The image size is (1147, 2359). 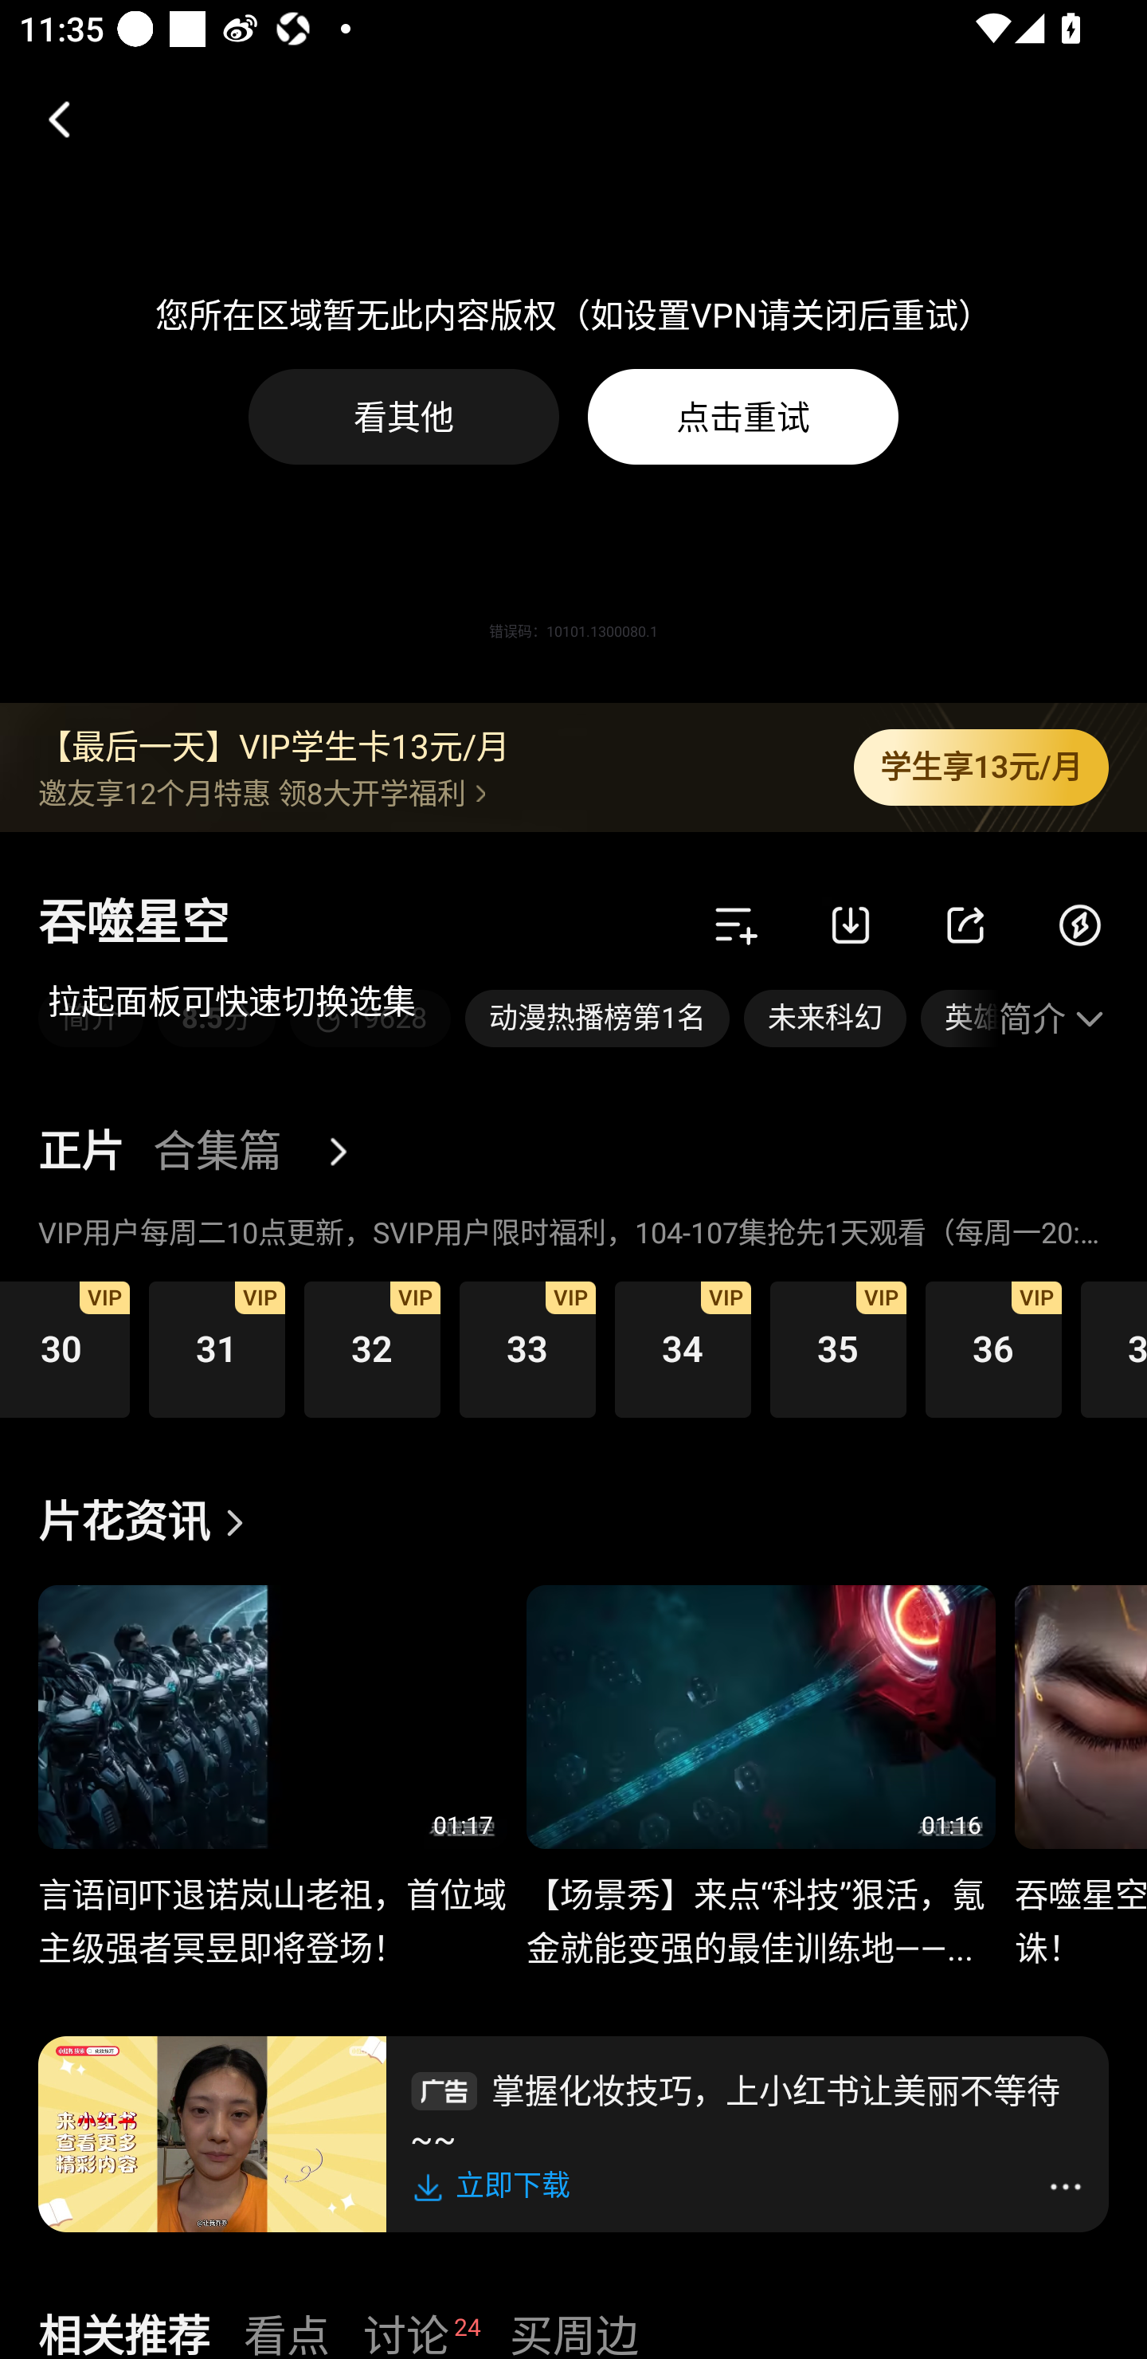 I want to click on 片花资讯 链接, so click(x=148, y=1522).